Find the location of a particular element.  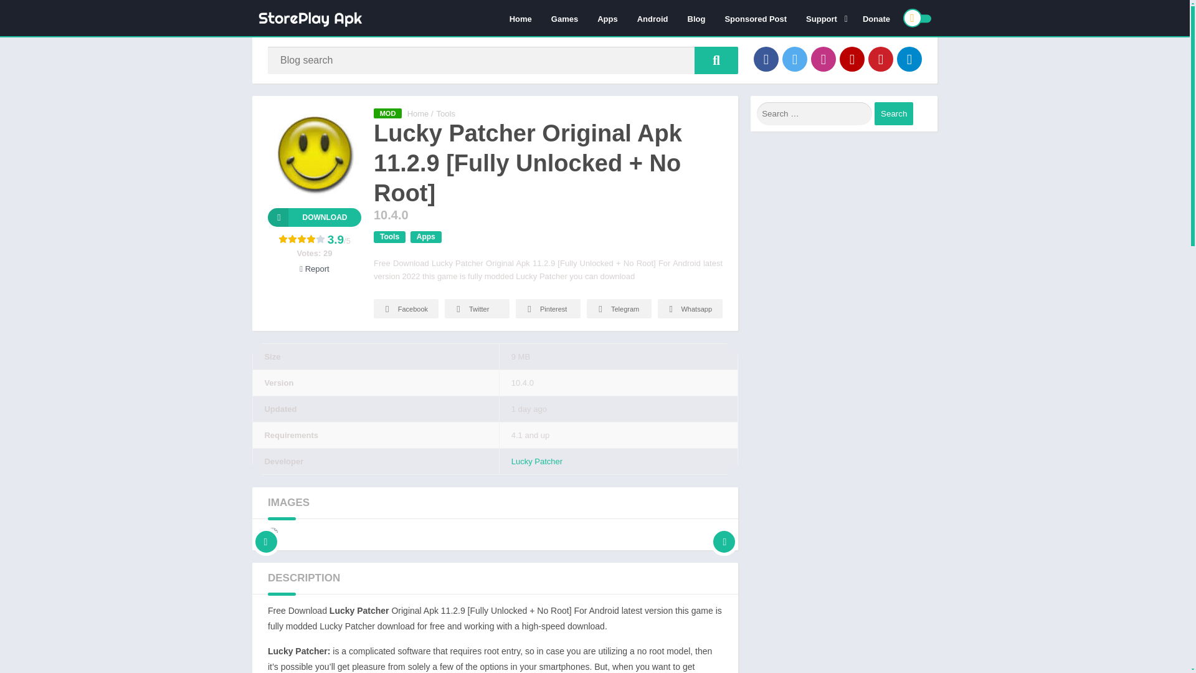

Download is located at coordinates (314, 217).